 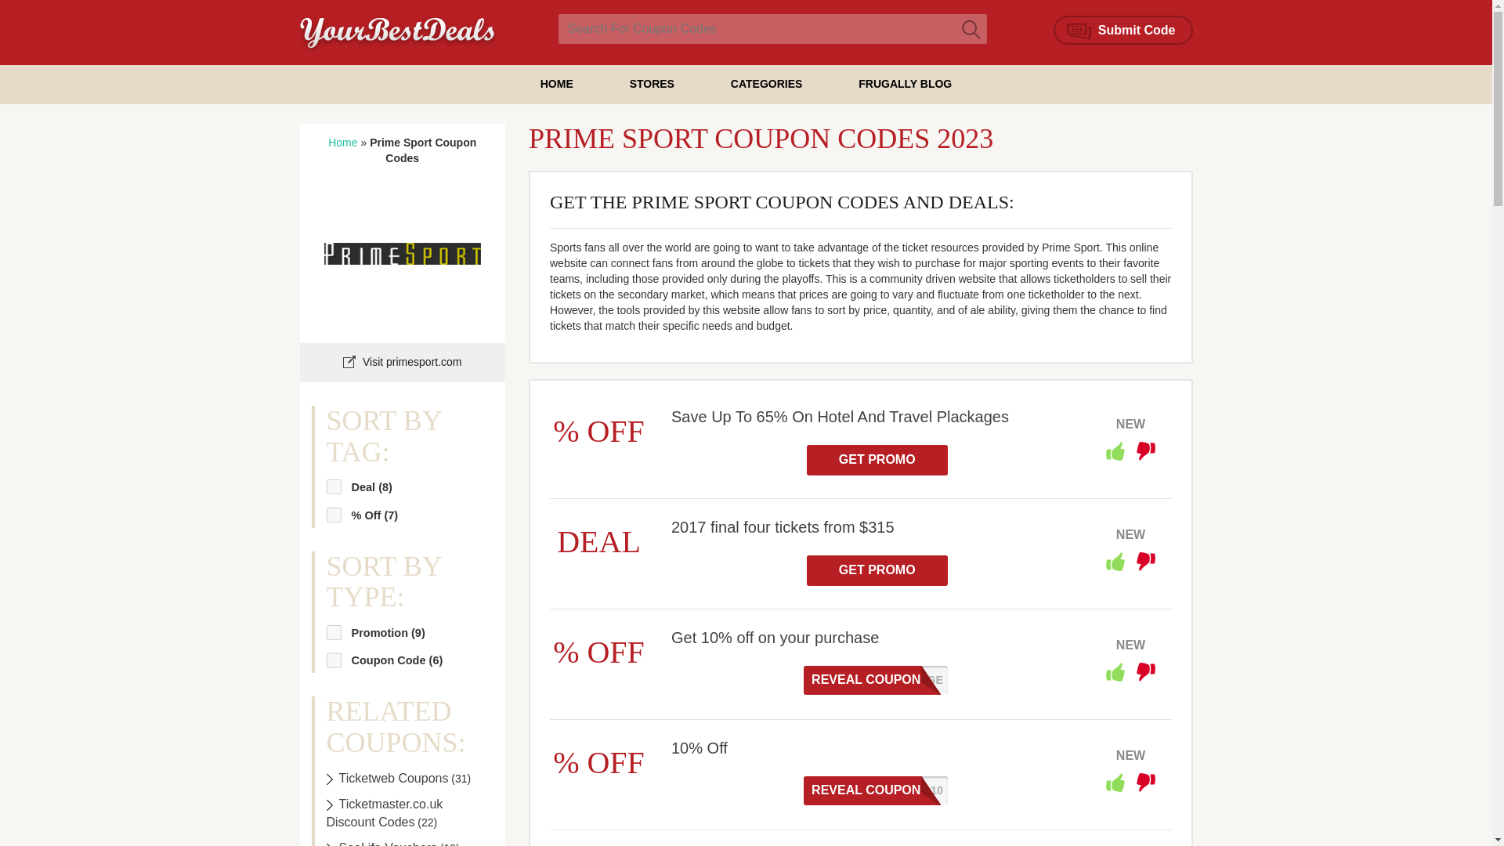 What do you see at coordinates (971, 29) in the screenshot?
I see `Search` at bounding box center [971, 29].